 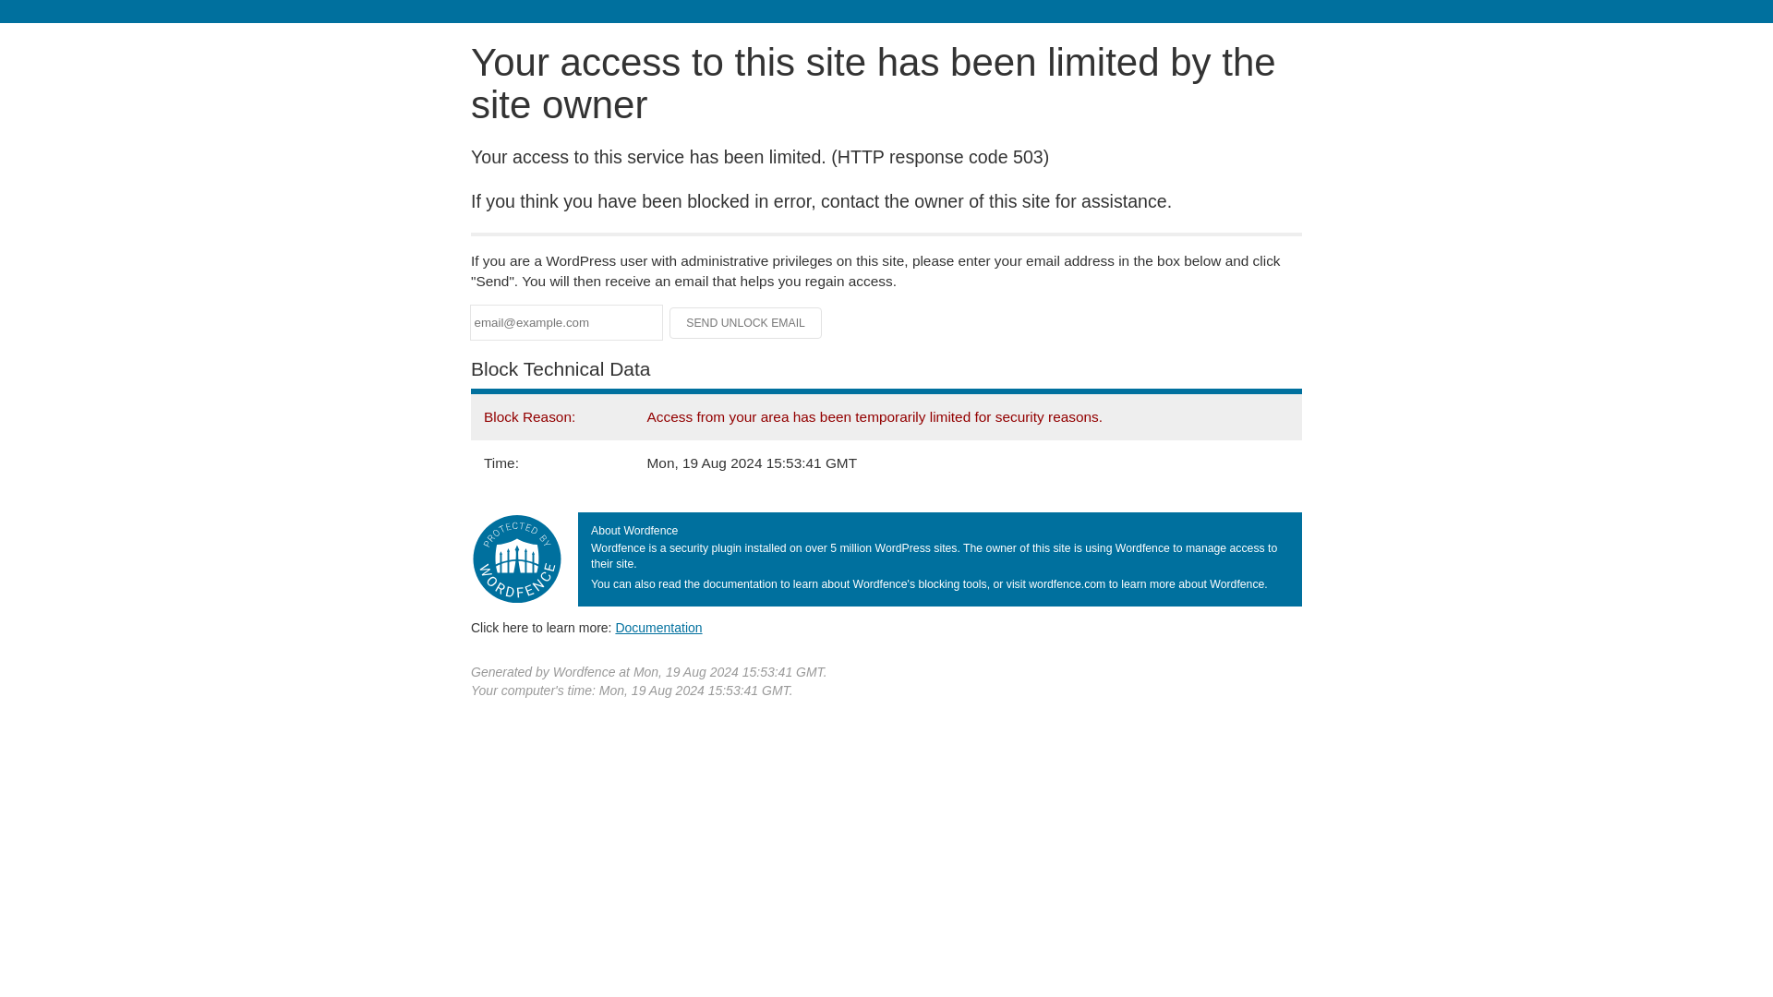 I want to click on Documentation, so click(x=658, y=627).